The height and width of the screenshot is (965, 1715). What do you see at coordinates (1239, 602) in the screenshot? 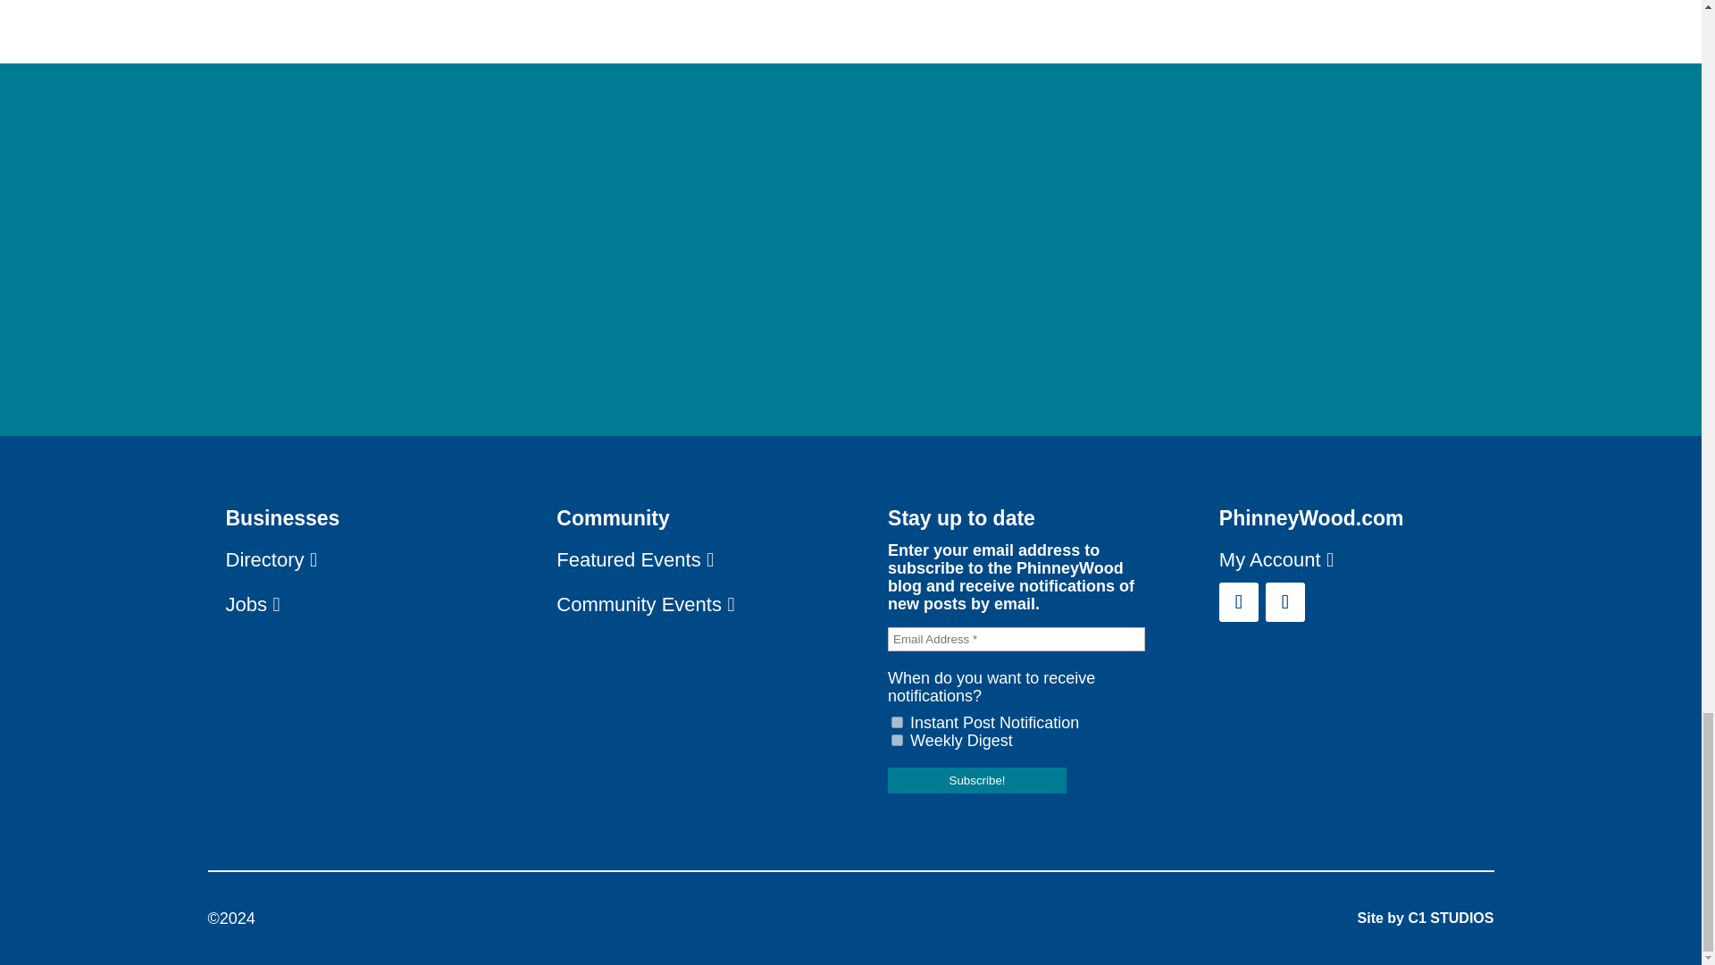
I see `Follow on Facebook` at bounding box center [1239, 602].